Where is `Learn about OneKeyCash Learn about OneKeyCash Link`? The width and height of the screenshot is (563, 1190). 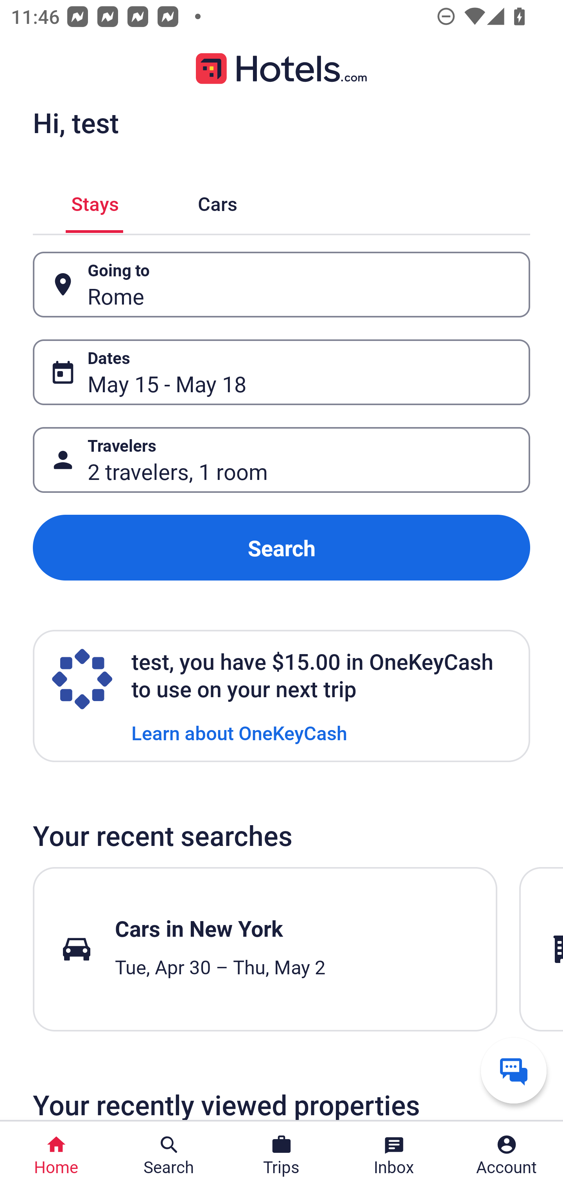
Learn about OneKeyCash Learn about OneKeyCash Link is located at coordinates (239, 732).